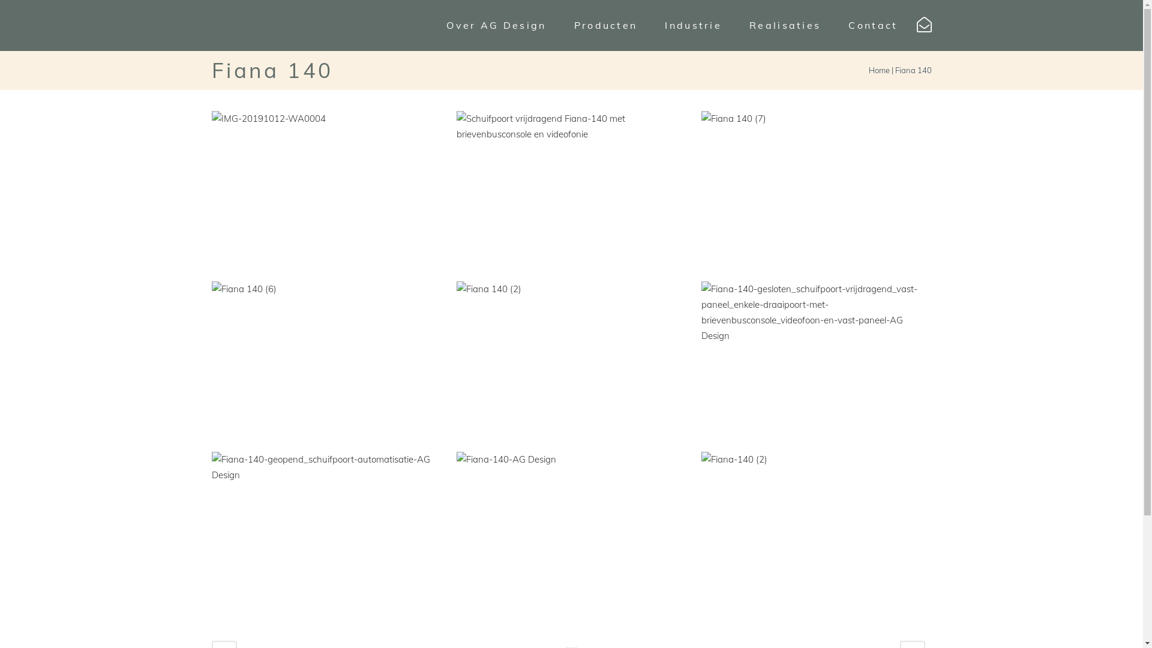 Image resolution: width=1152 pixels, height=648 pixels. I want to click on Fiana-140 (2), so click(817, 521).